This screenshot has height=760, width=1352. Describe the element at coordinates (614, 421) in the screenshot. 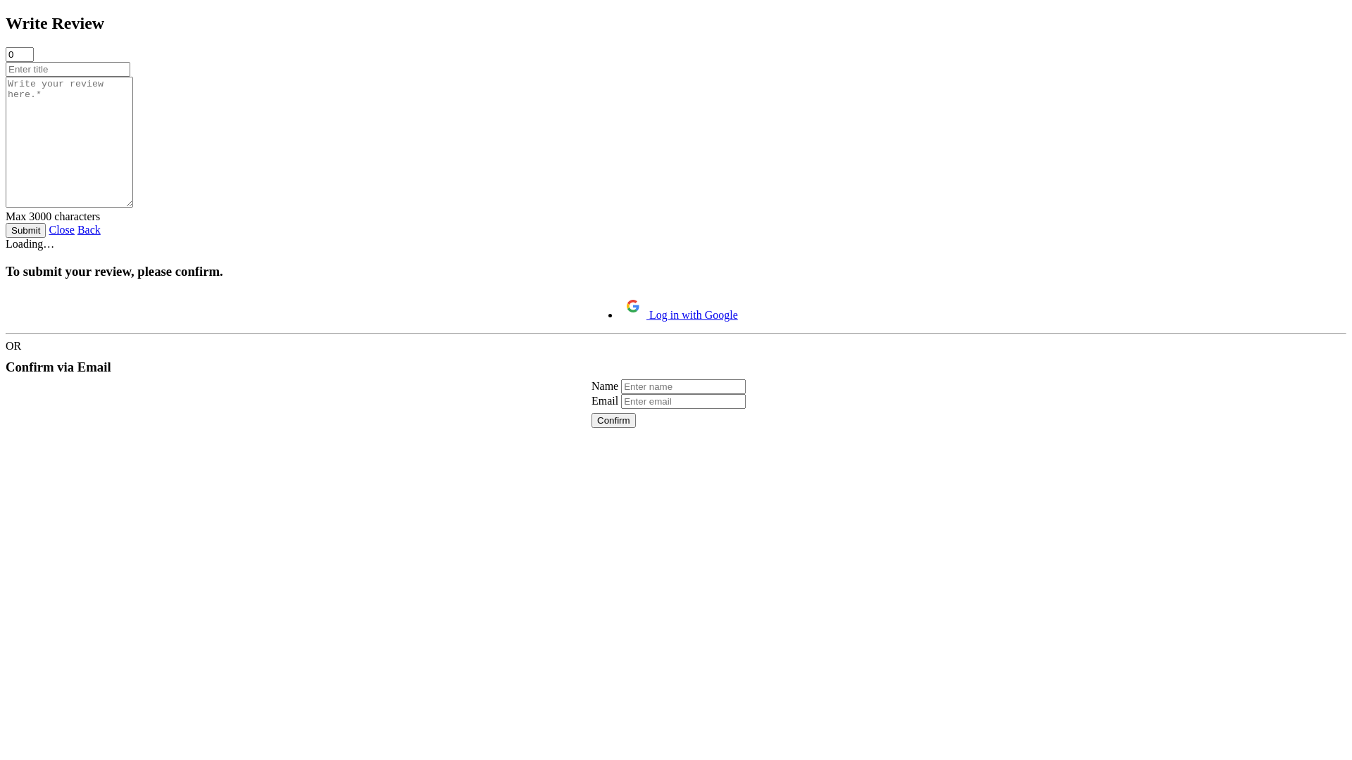

I see `Confirm` at that location.